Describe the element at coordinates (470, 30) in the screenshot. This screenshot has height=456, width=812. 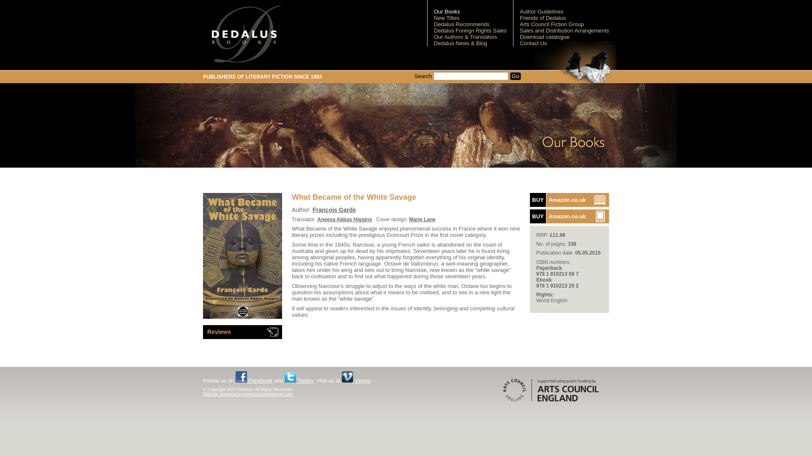
I see `Twitter` at that location.